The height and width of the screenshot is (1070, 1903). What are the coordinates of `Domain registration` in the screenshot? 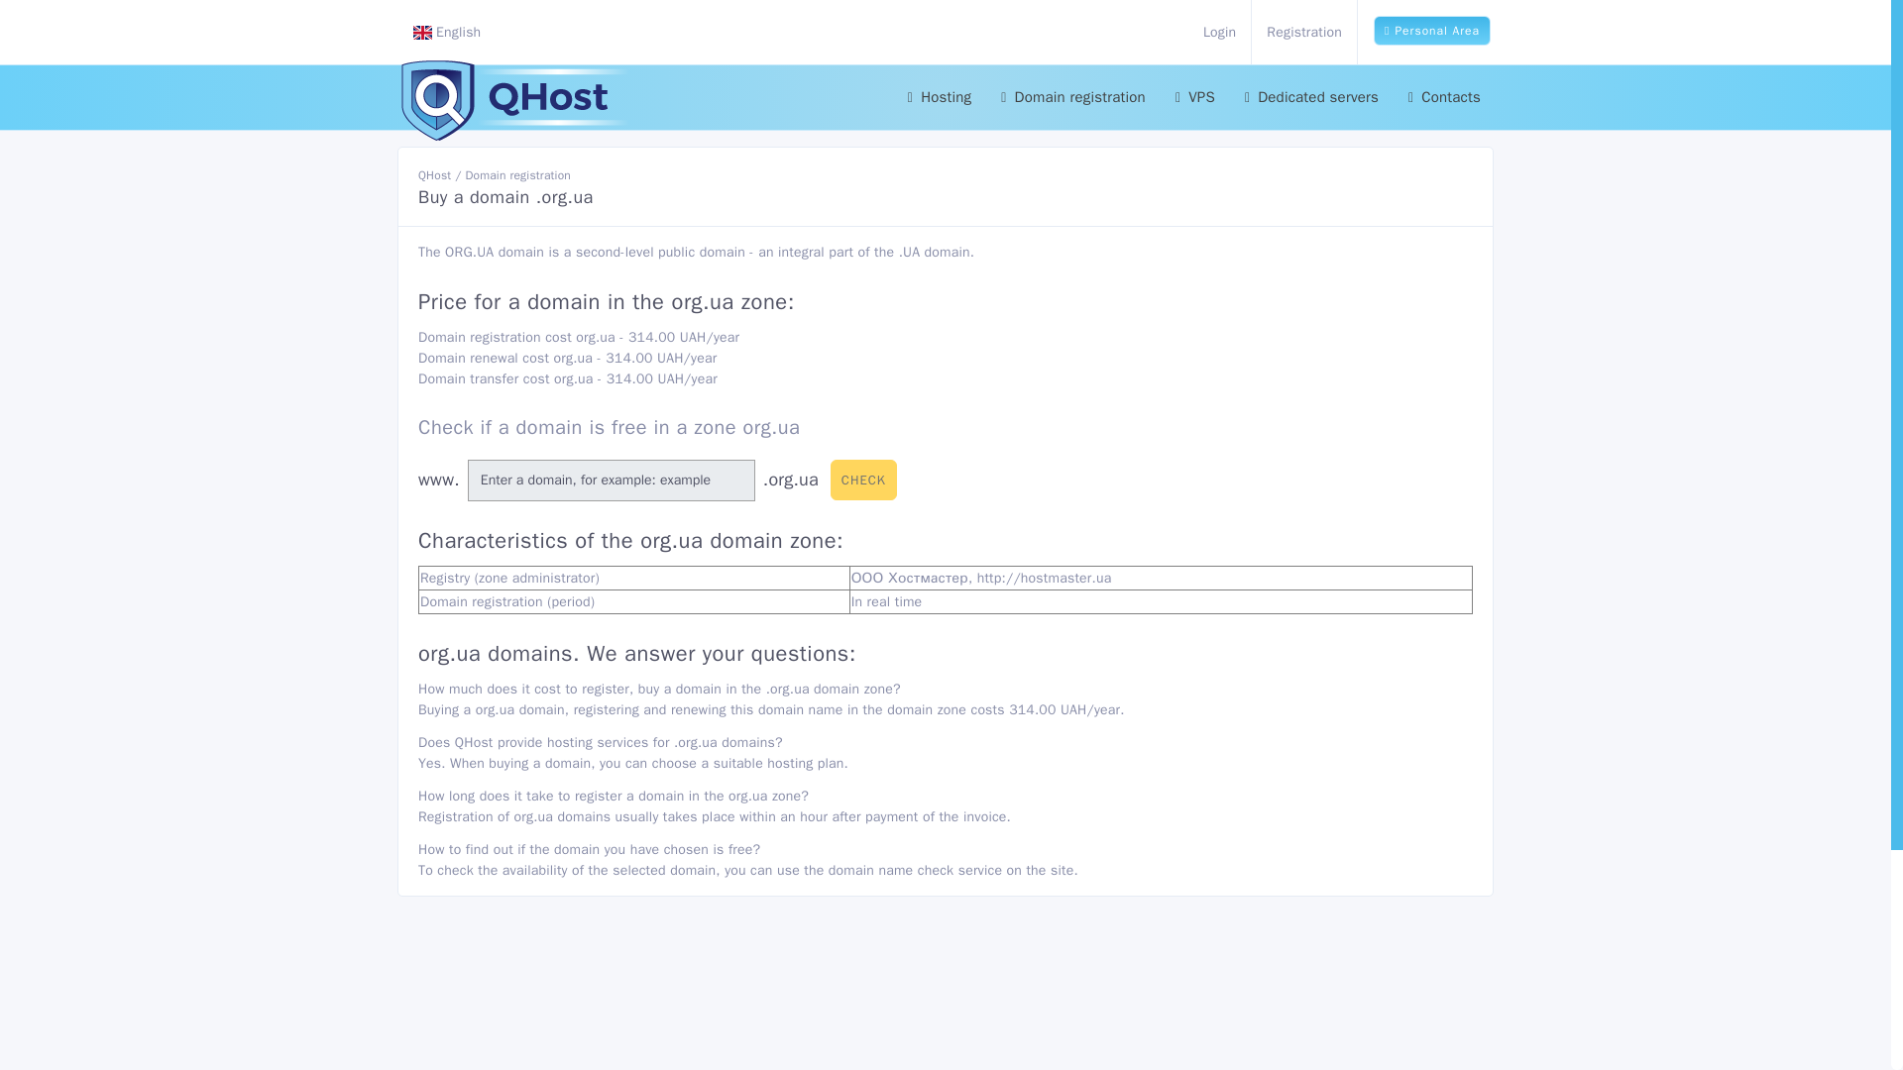 It's located at (517, 174).